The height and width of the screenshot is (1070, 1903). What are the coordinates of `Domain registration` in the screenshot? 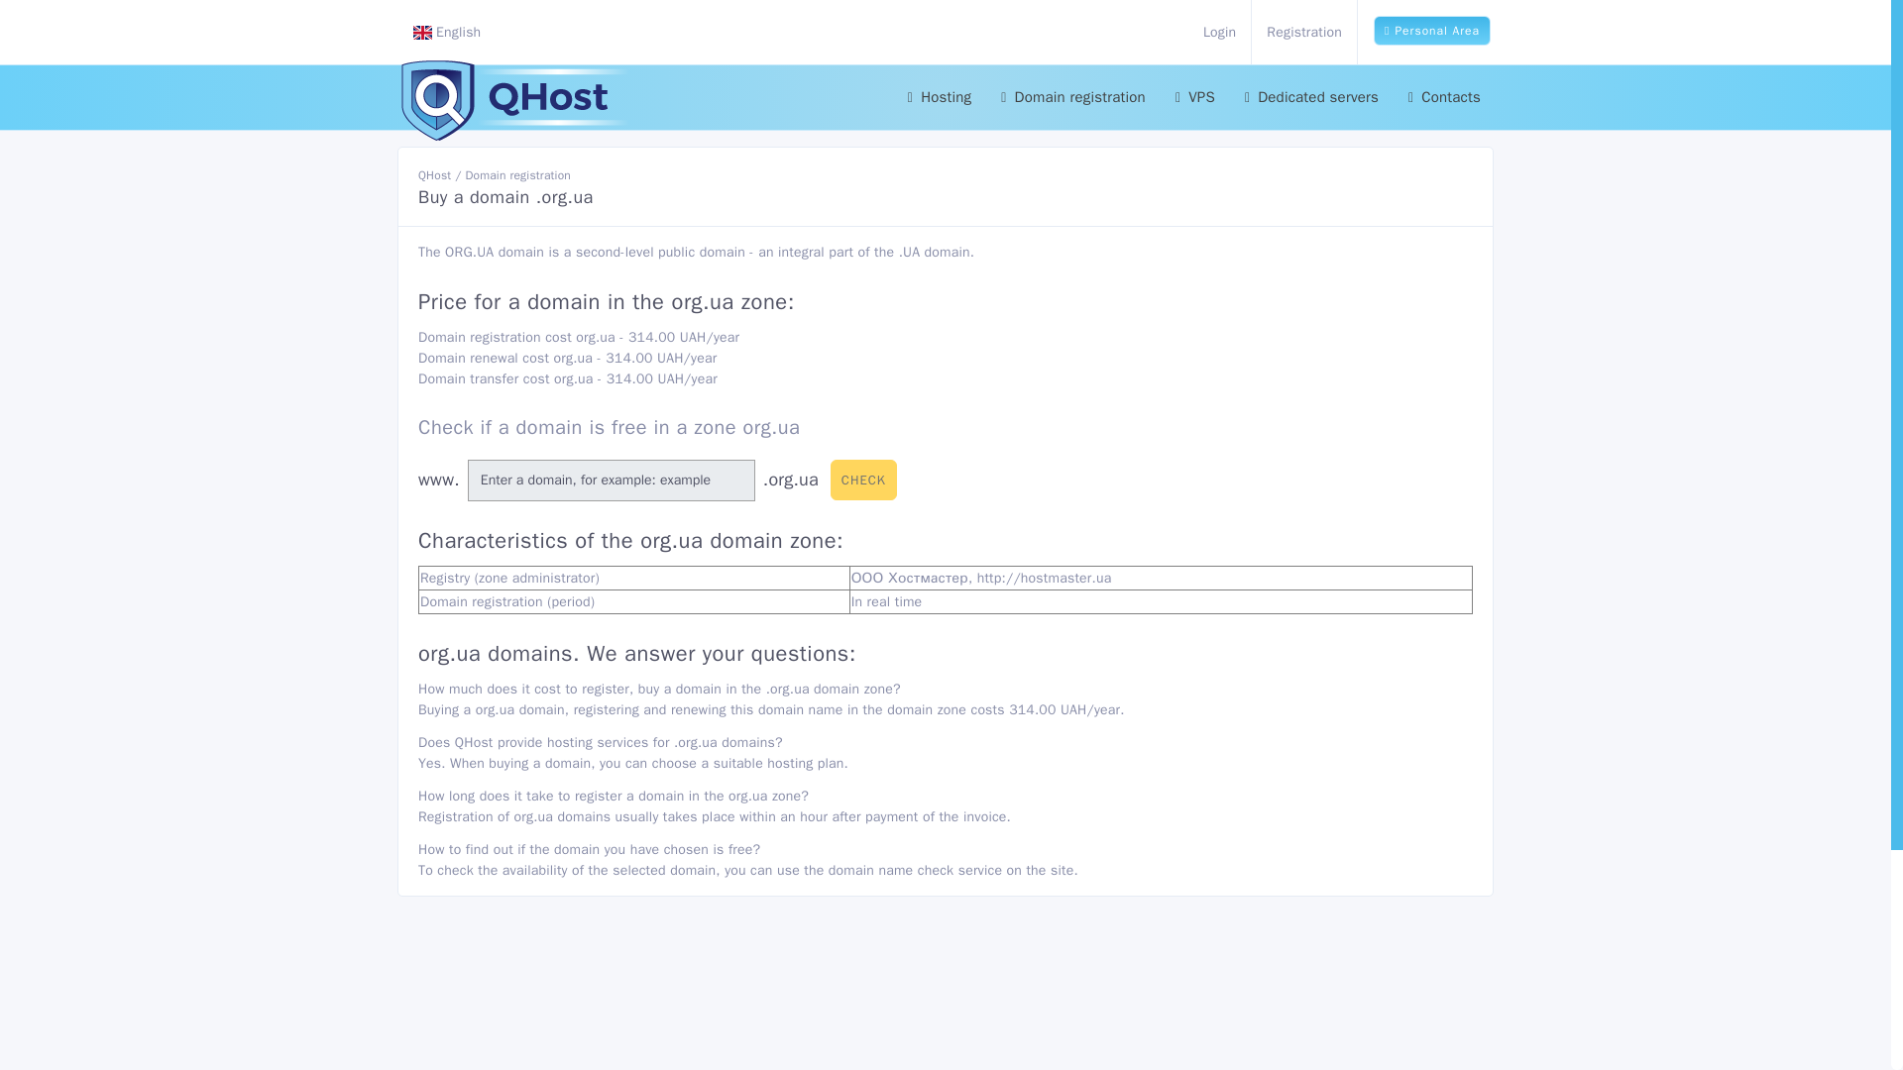 It's located at (517, 174).